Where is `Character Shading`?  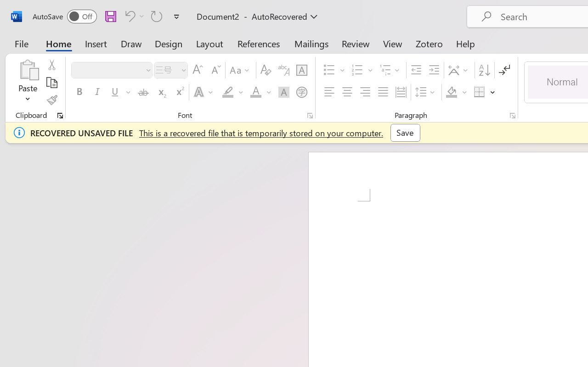 Character Shading is located at coordinates (284, 92).